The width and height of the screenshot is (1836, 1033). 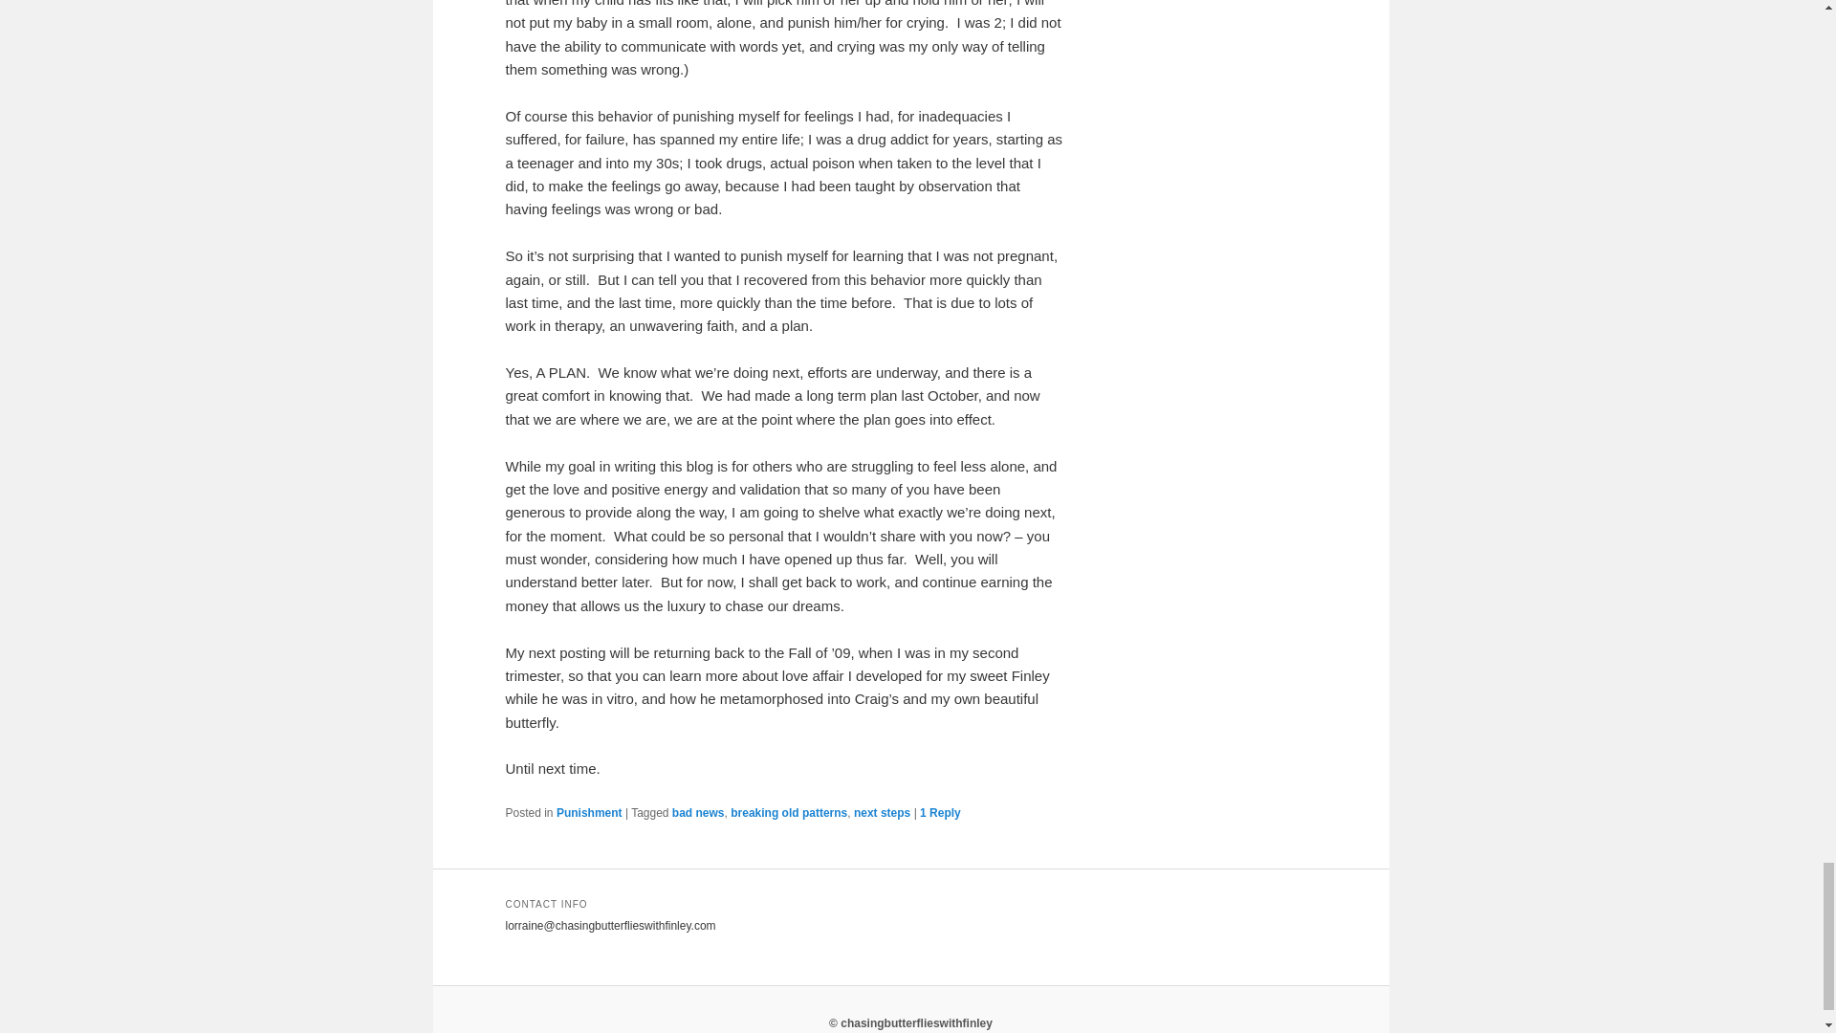 I want to click on Punishment, so click(x=589, y=813).